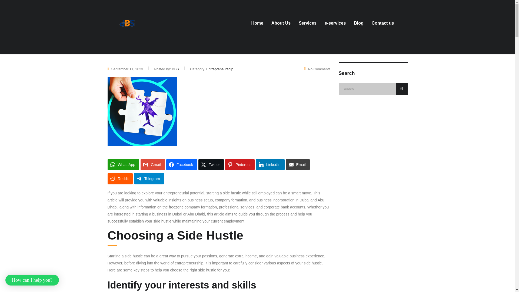 This screenshot has width=519, height=292. Describe the element at coordinates (270, 164) in the screenshot. I see `LinkedIn` at that location.